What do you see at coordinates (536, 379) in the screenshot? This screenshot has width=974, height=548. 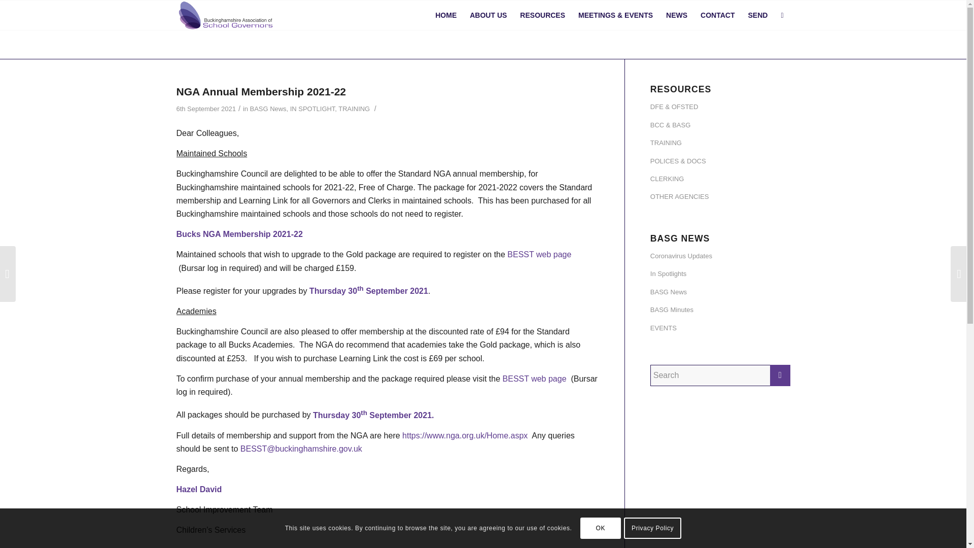 I see `BESST web page` at bounding box center [536, 379].